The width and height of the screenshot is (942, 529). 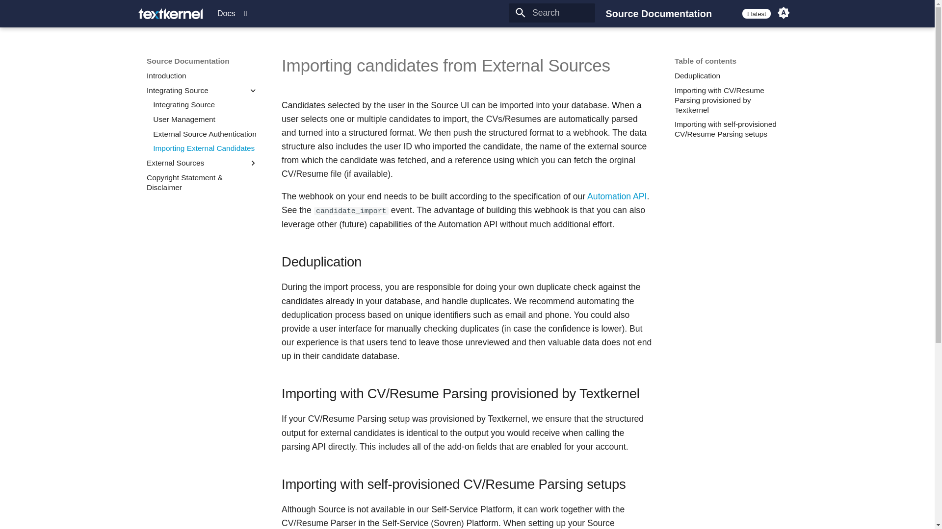 I want to click on External Source Authentication, so click(x=205, y=134).